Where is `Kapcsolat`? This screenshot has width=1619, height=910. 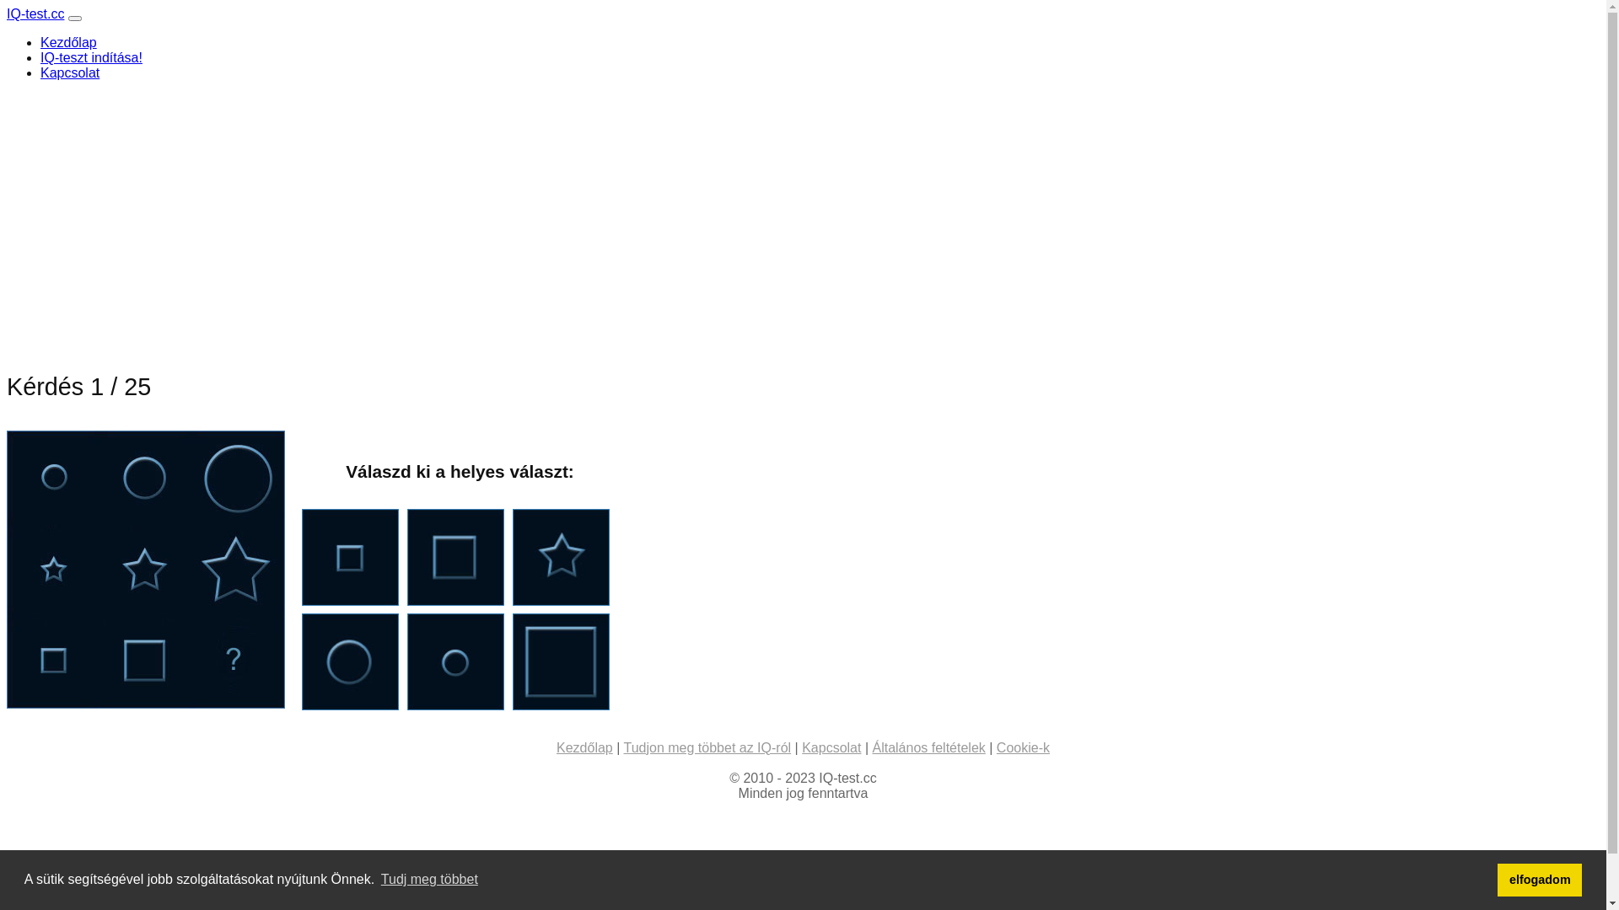 Kapcsolat is located at coordinates (831, 748).